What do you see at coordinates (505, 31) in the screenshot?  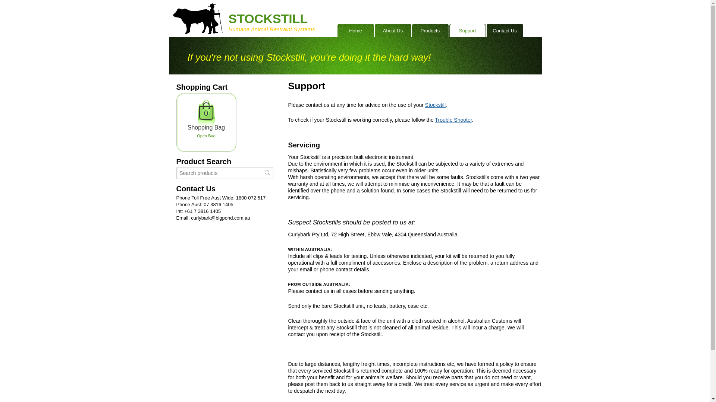 I see `Contact Us` at bounding box center [505, 31].